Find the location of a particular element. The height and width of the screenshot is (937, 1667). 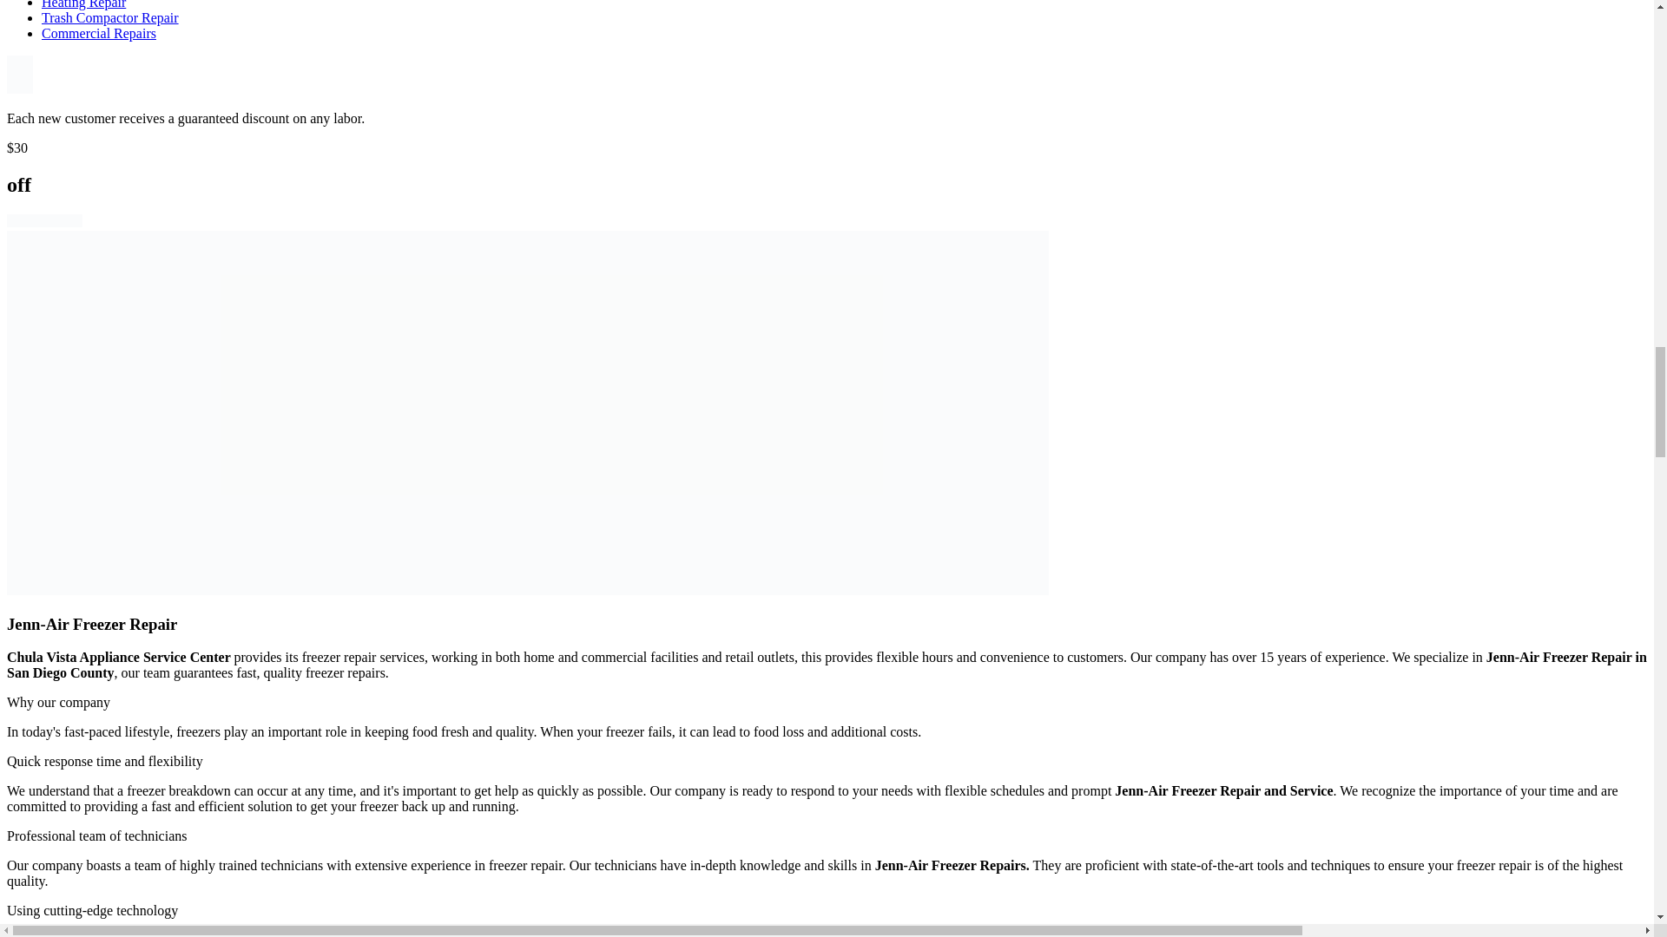

Jenn-Air Freezer Repair 1 is located at coordinates (19, 75).